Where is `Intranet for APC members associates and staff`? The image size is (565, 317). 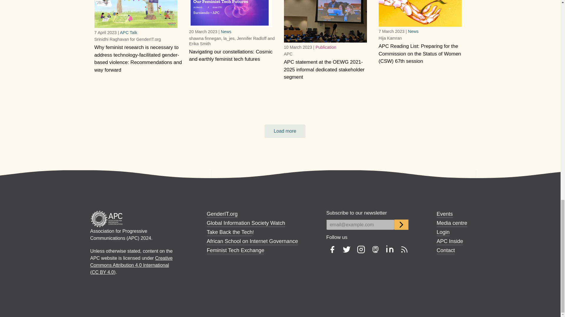 Intranet for APC members associates and staff is located at coordinates (450, 241).